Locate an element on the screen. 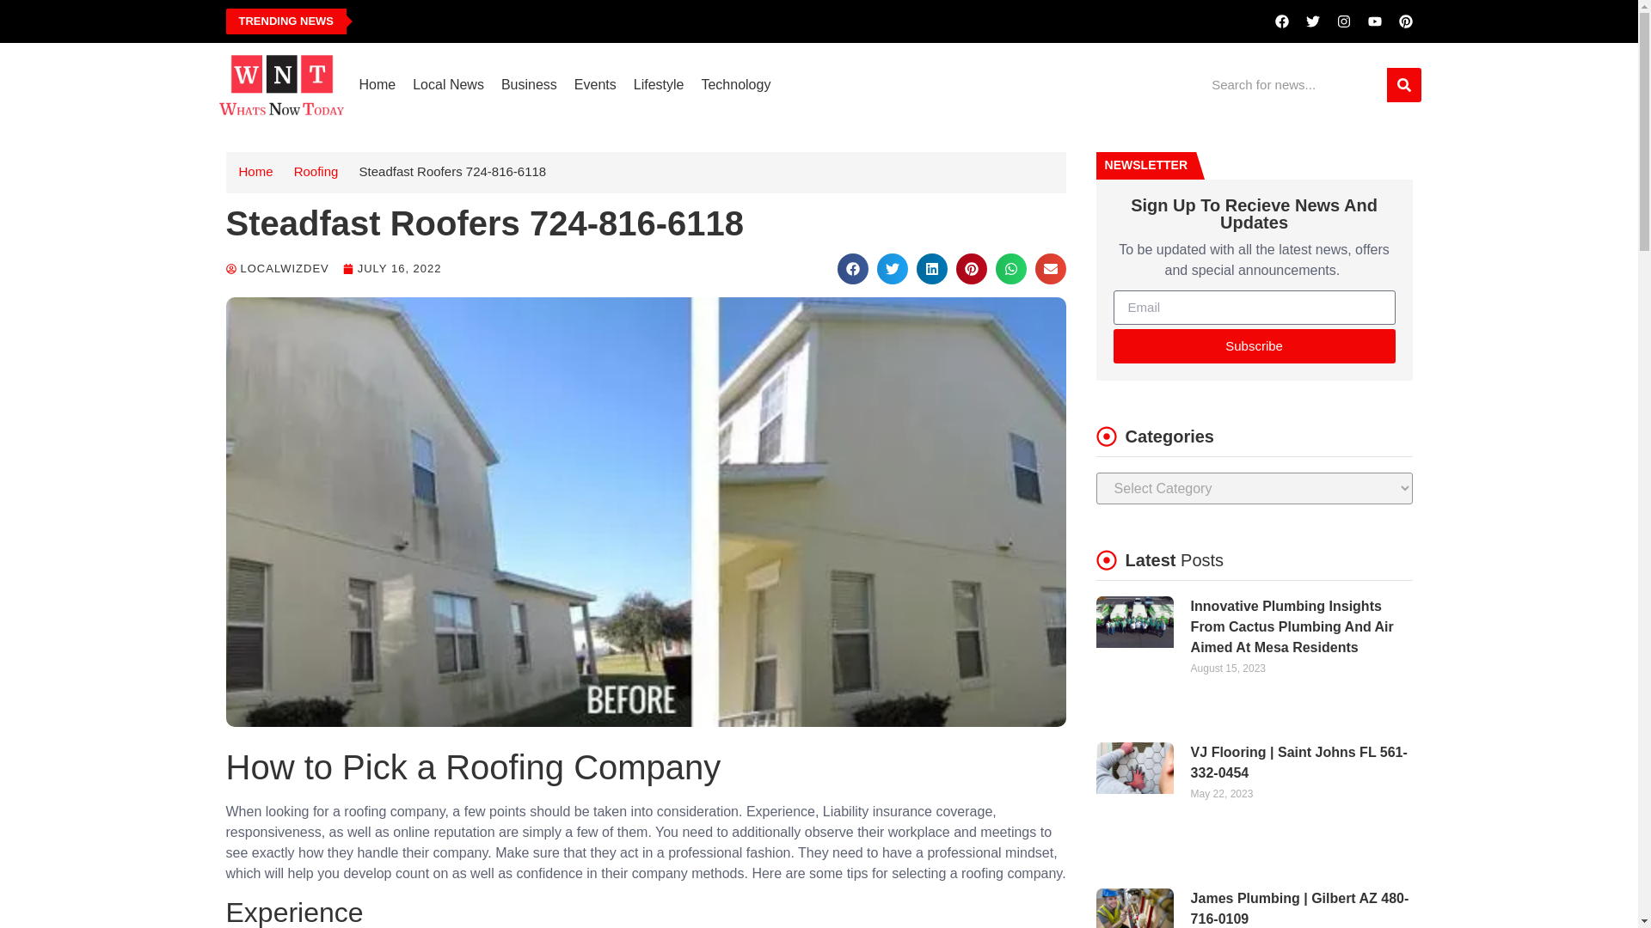 This screenshot has height=928, width=1651. Business is located at coordinates (528, 84).